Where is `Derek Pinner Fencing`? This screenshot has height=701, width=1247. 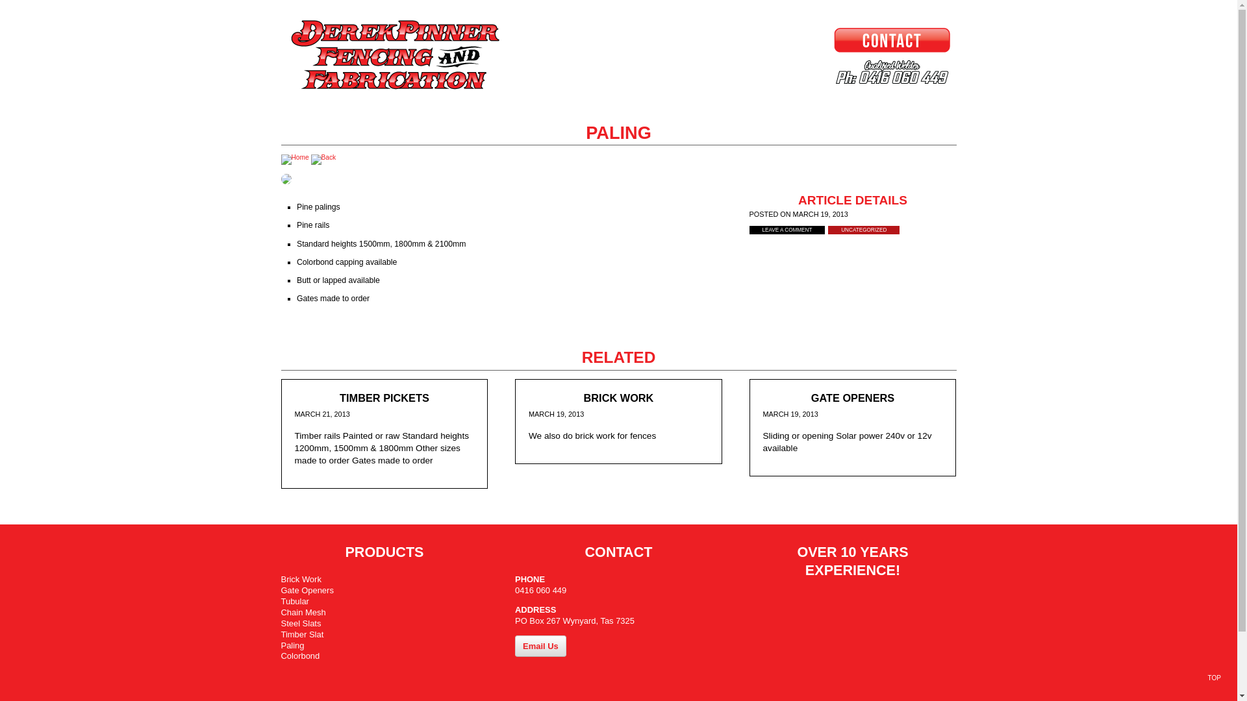 Derek Pinner Fencing is located at coordinates (443, 56).